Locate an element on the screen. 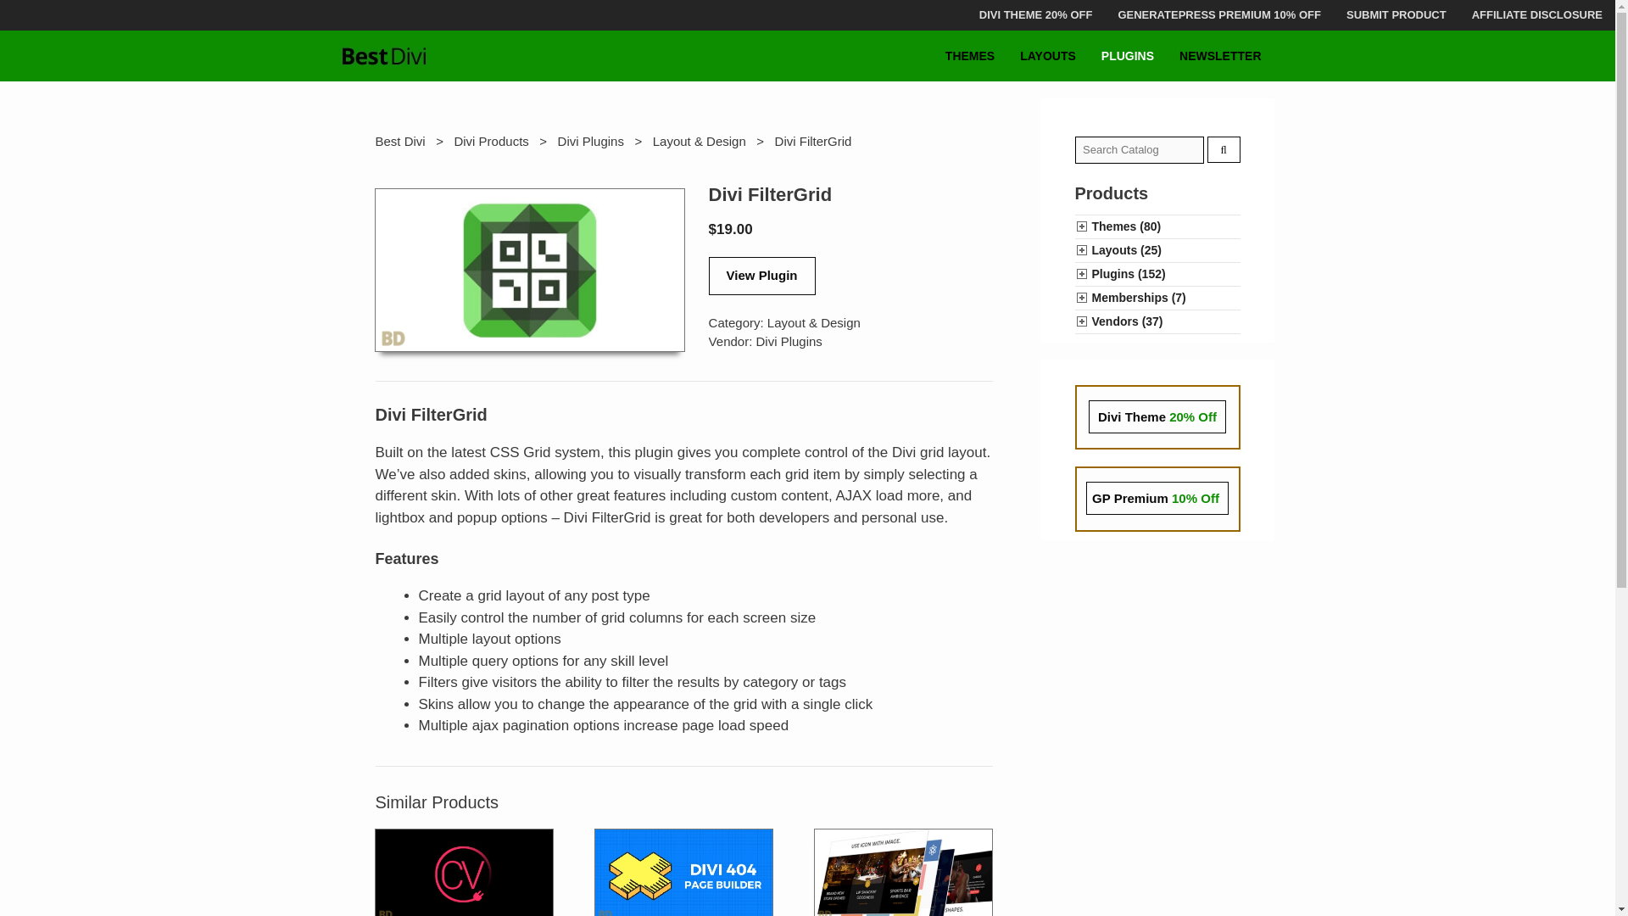 The image size is (1628, 916). Divi FilterGrid is located at coordinates (529, 269).